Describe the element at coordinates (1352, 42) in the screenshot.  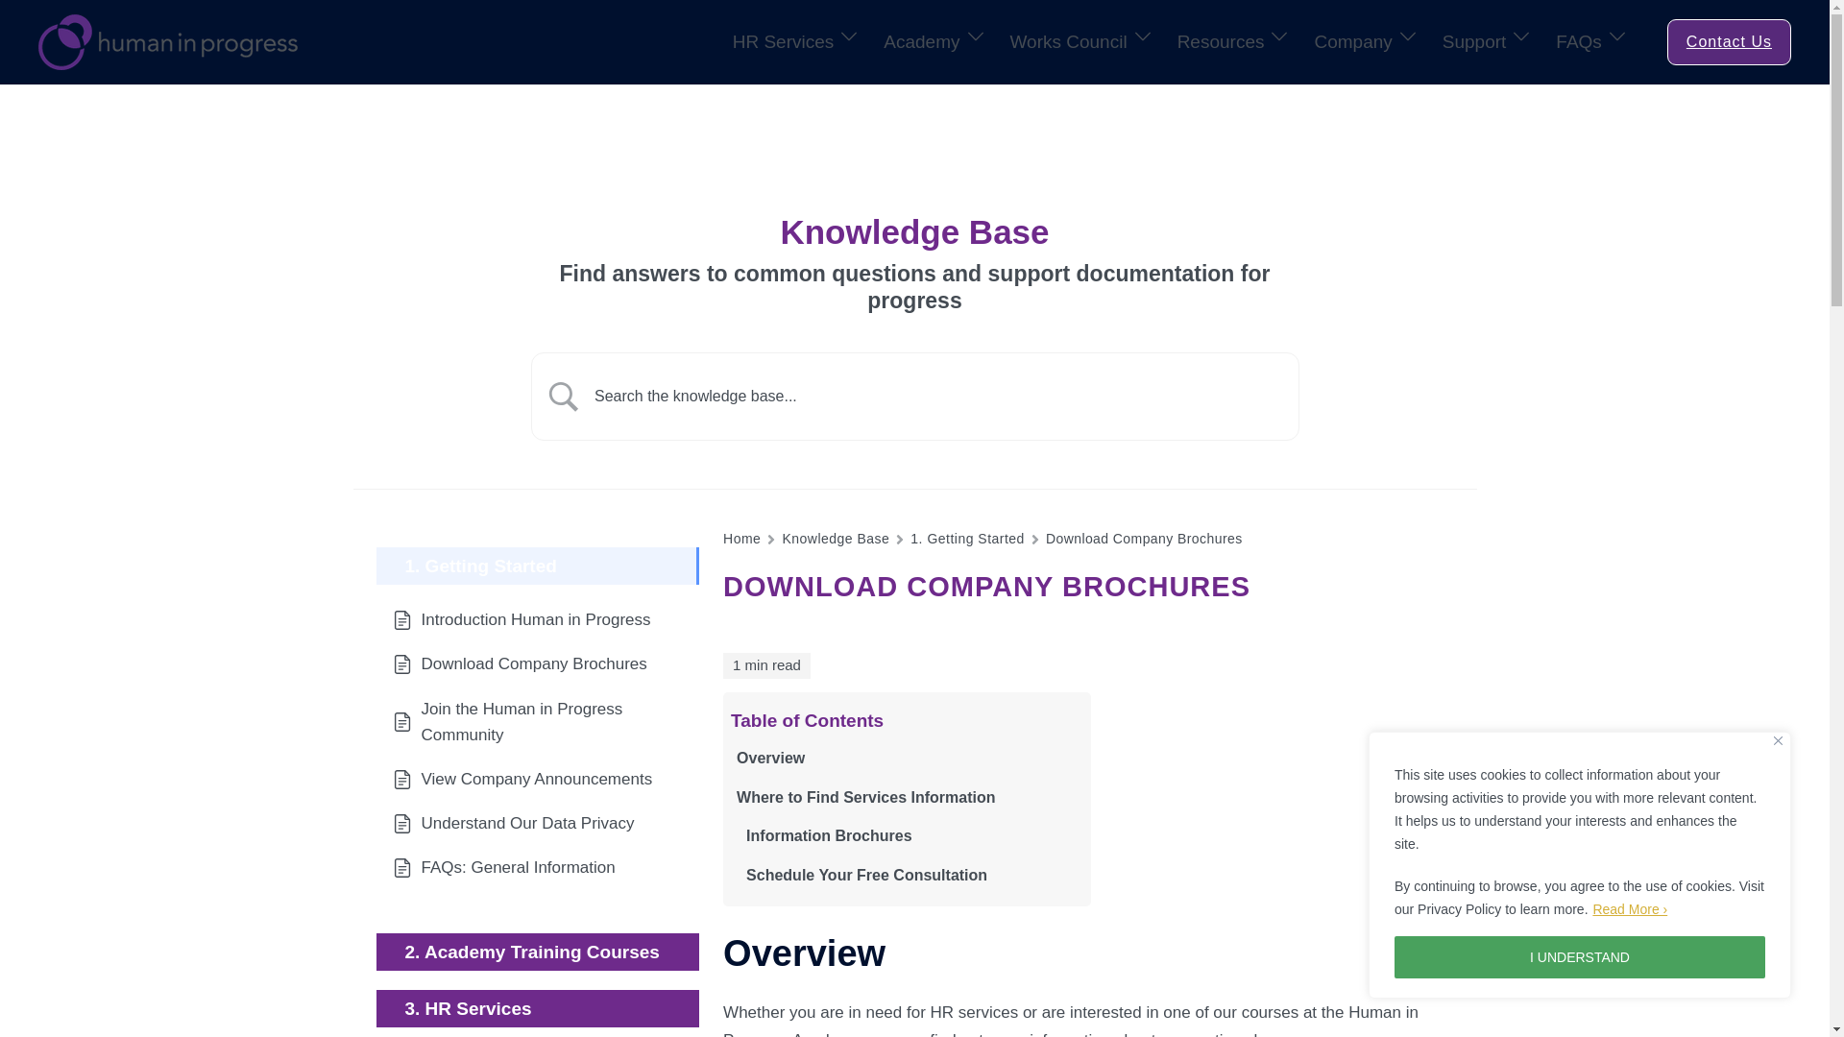
I see `Company` at that location.